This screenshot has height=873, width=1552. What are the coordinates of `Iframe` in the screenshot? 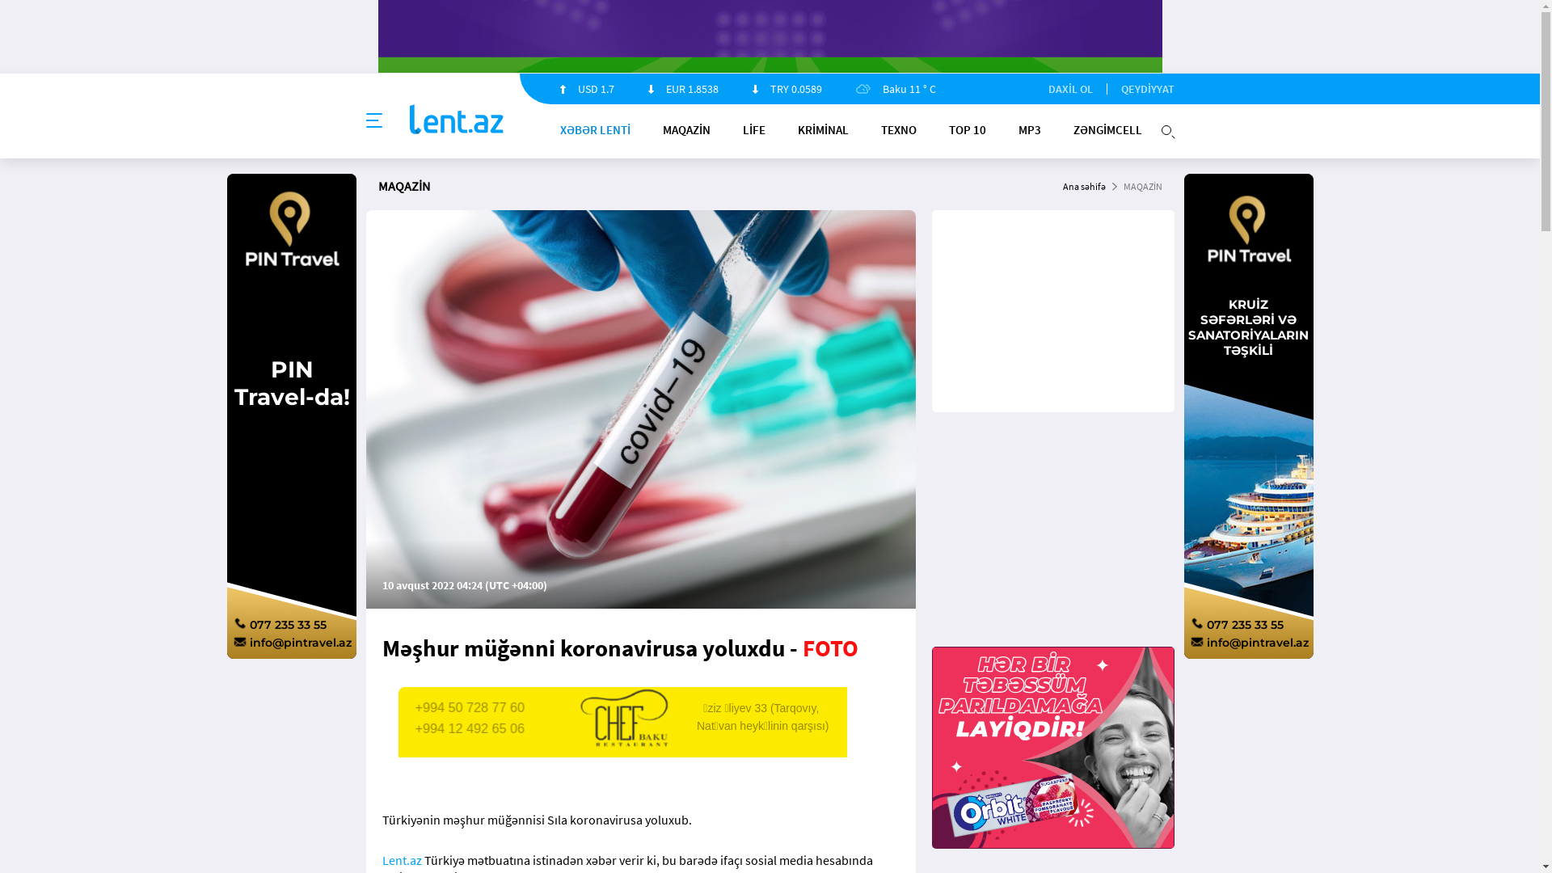 It's located at (1052, 748).